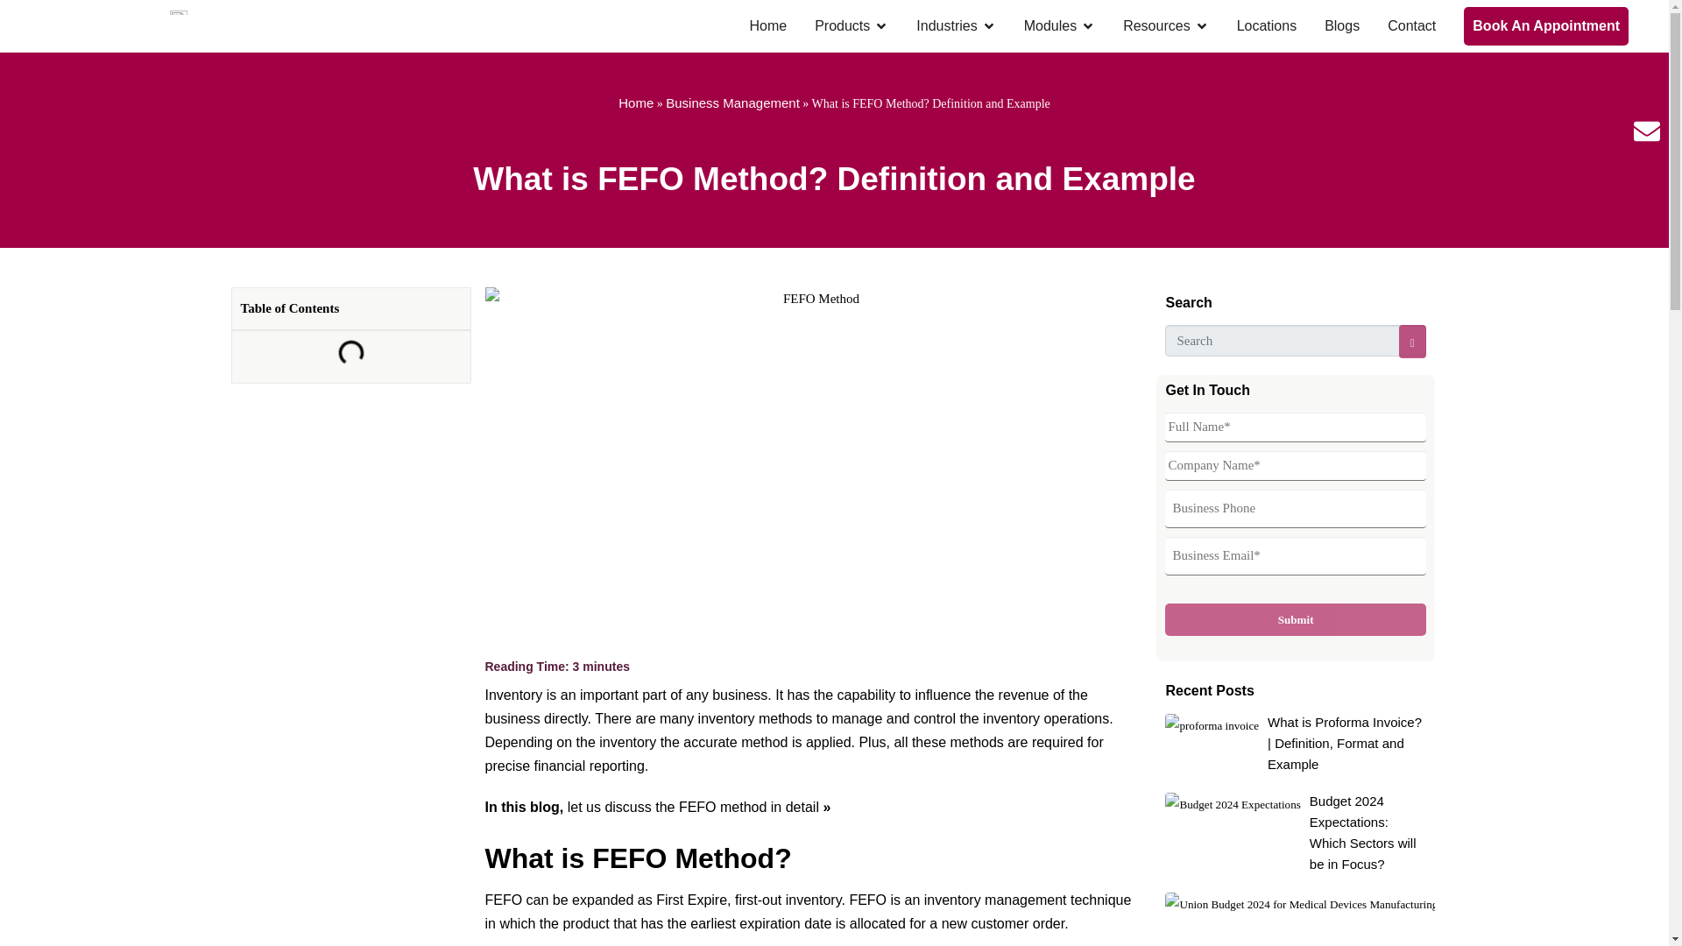 This screenshot has height=946, width=1682. Describe the element at coordinates (1342, 26) in the screenshot. I see `Blogs` at that location.